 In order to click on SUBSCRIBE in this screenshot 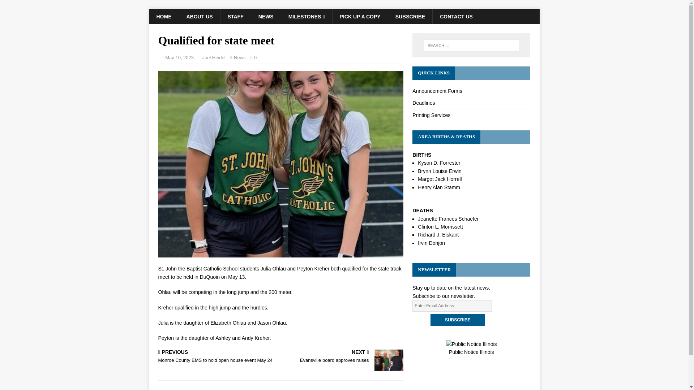, I will do `click(410, 16)`.